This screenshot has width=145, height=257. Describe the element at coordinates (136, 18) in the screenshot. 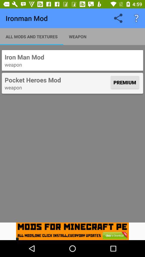

I see `launch item above the iron man mod` at that location.